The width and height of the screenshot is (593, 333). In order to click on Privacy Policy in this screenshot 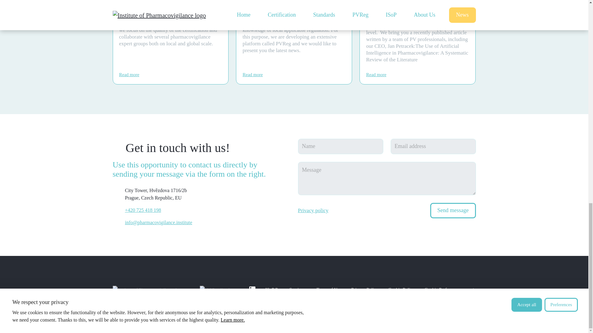, I will do `click(364, 289)`.